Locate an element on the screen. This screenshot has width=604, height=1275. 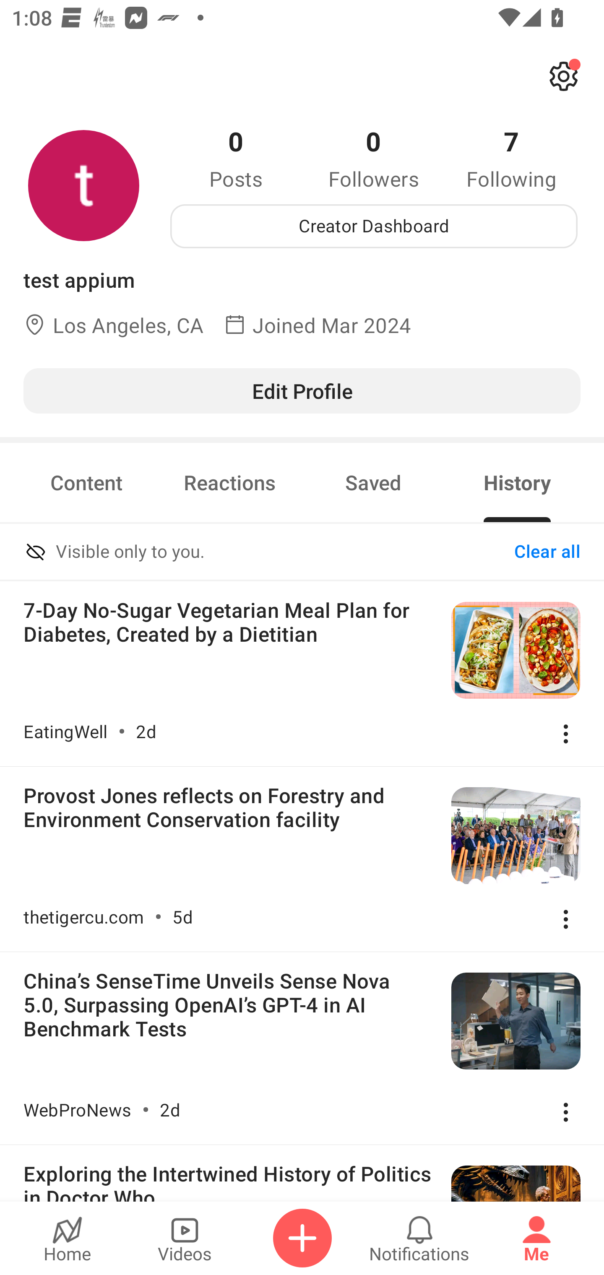
Notifications is located at coordinates (419, 1238).